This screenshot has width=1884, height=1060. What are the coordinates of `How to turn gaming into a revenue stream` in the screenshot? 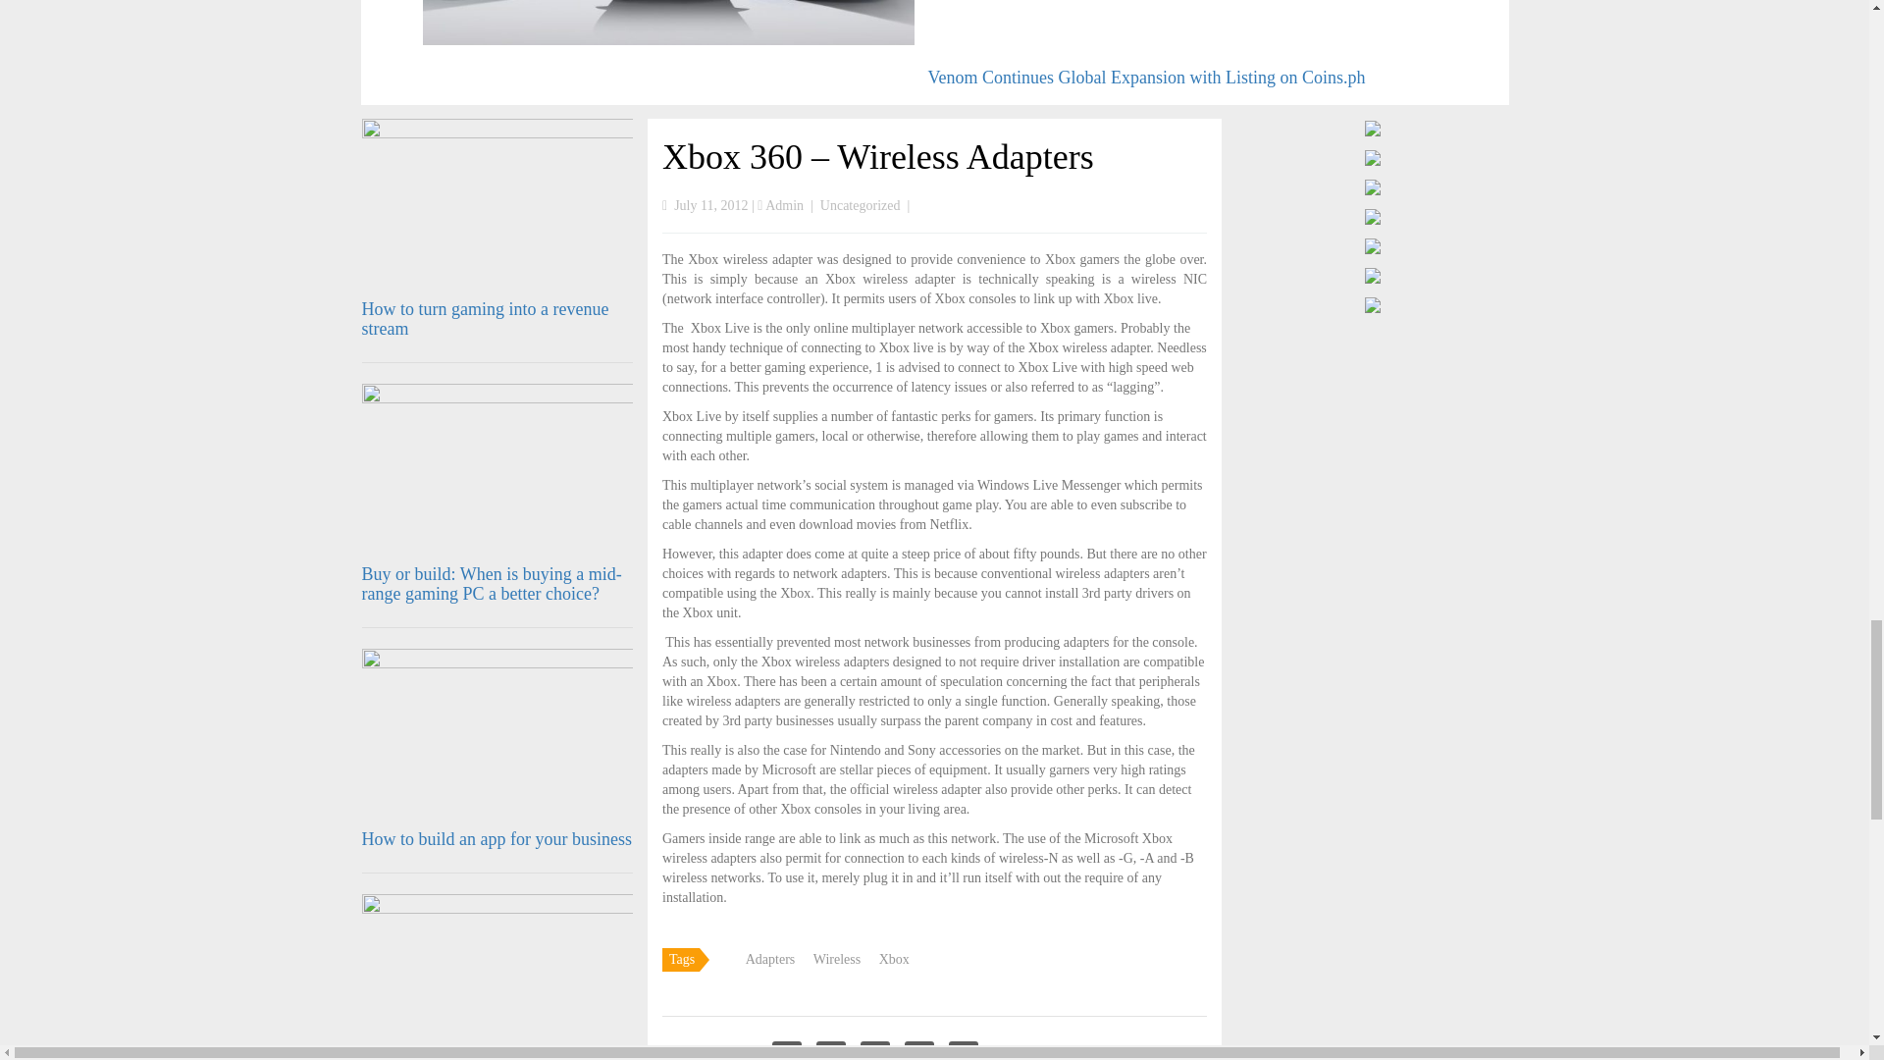 It's located at (485, 318).